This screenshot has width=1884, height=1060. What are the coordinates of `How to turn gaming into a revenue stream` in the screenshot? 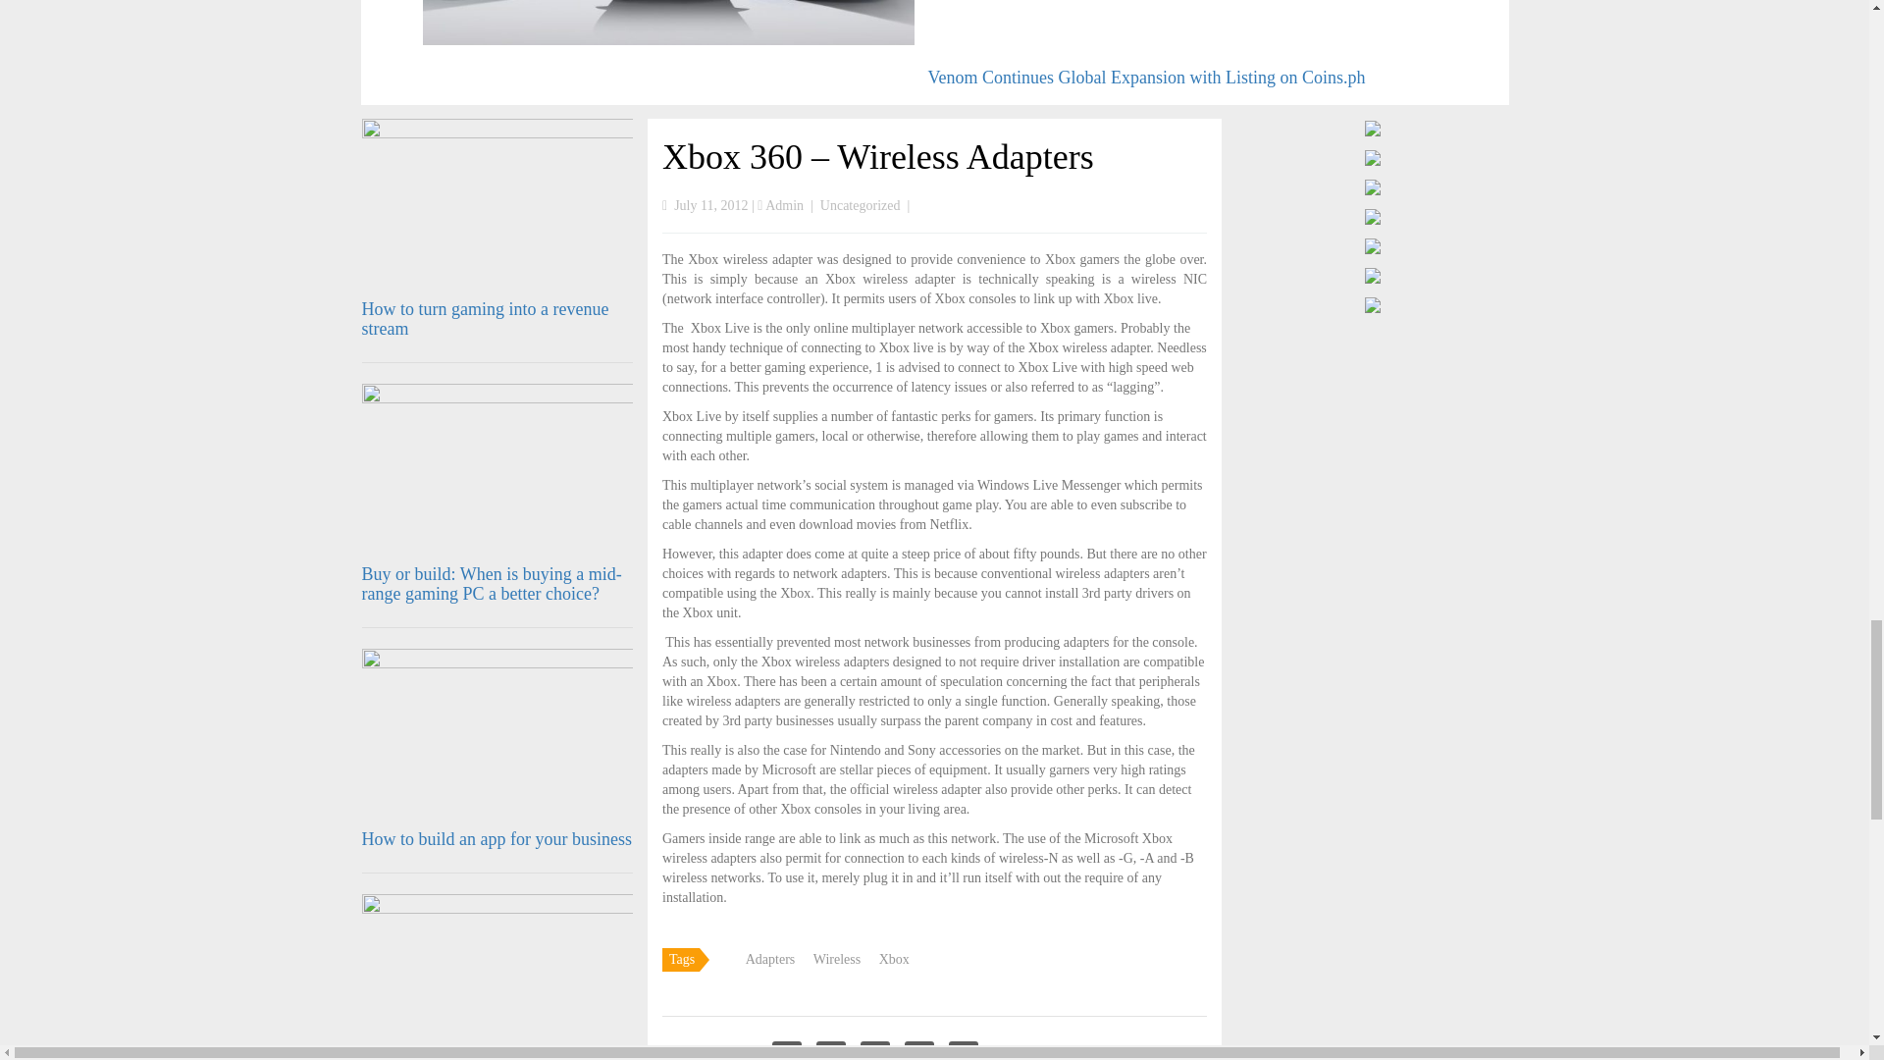 It's located at (485, 318).